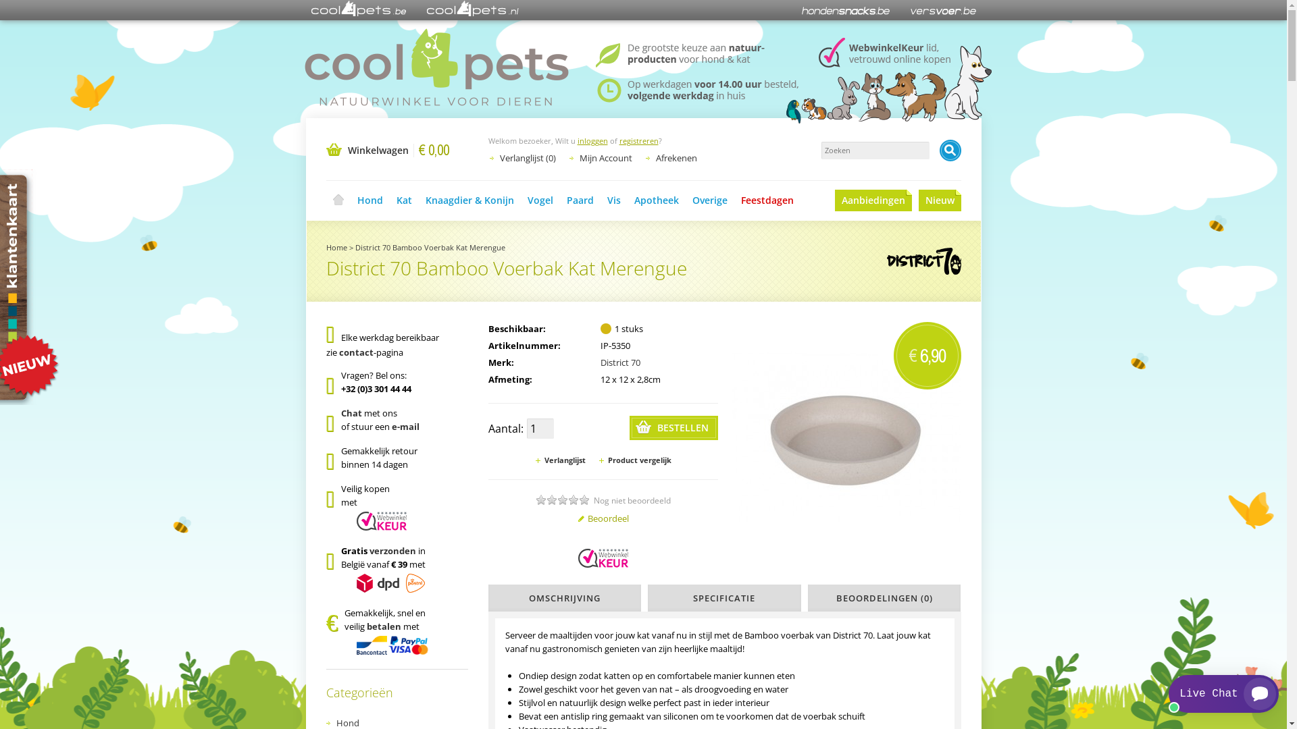  What do you see at coordinates (846, 437) in the screenshot?
I see `District 70 Bamboo Voerbak Kat Merengue` at bounding box center [846, 437].